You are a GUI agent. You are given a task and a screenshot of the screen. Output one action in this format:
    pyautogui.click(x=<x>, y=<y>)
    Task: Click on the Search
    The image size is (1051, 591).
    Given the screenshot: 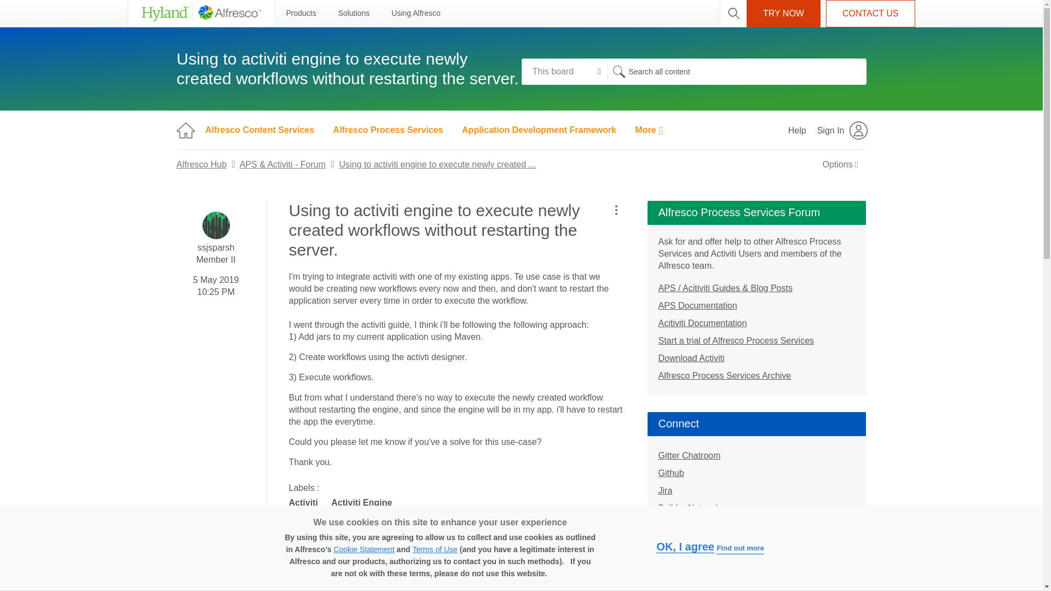 What is the action you would take?
    pyautogui.click(x=736, y=71)
    